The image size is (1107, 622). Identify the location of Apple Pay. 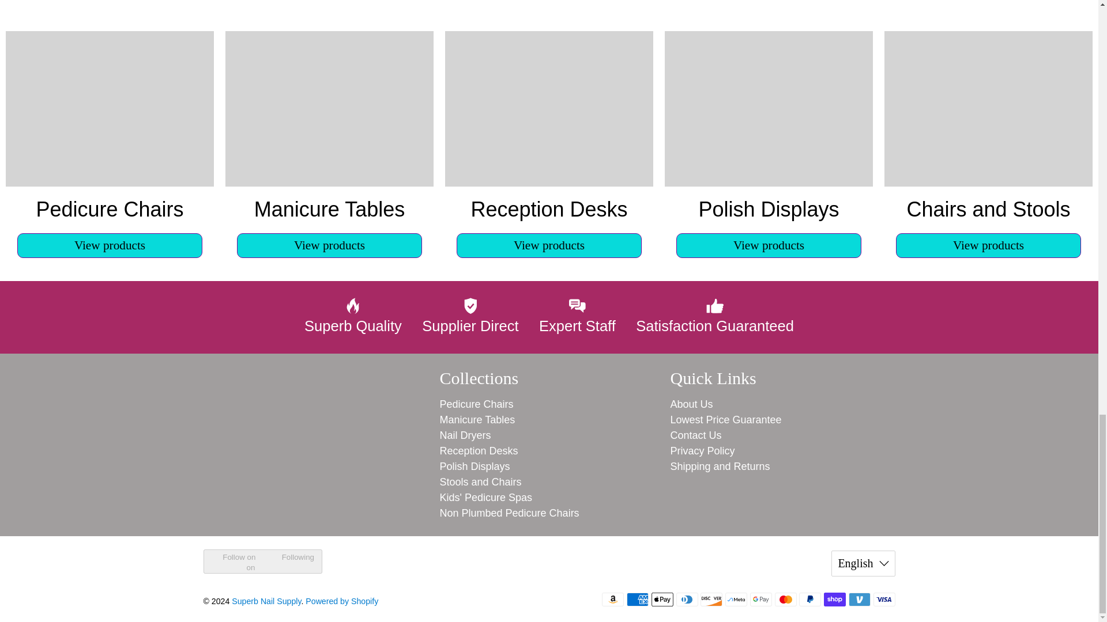
(662, 600).